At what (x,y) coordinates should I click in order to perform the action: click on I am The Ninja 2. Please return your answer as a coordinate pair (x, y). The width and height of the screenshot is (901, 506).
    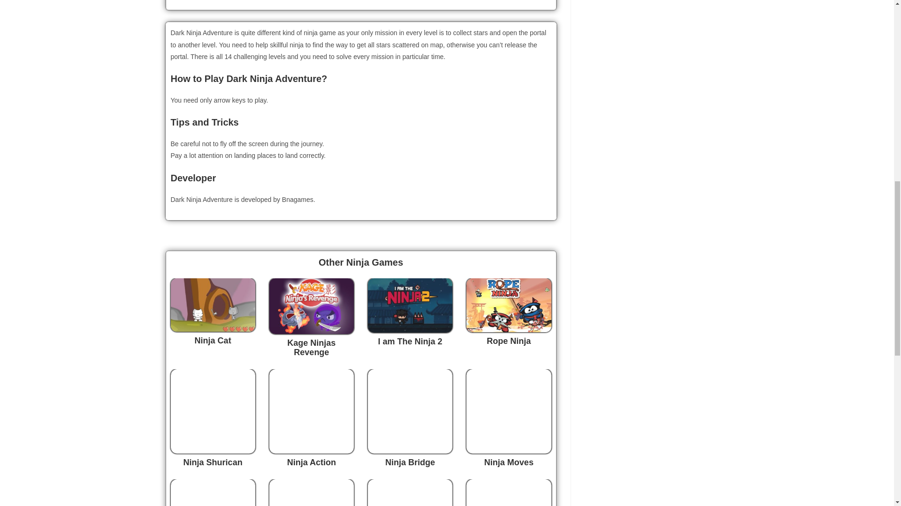
    Looking at the image, I should click on (410, 341).